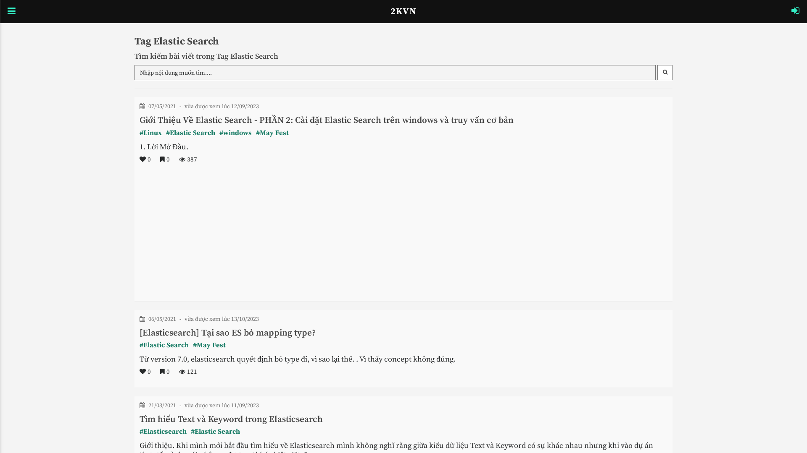 This screenshot has height=453, width=807. Describe the element at coordinates (403, 12) in the screenshot. I see `2KVN` at that location.